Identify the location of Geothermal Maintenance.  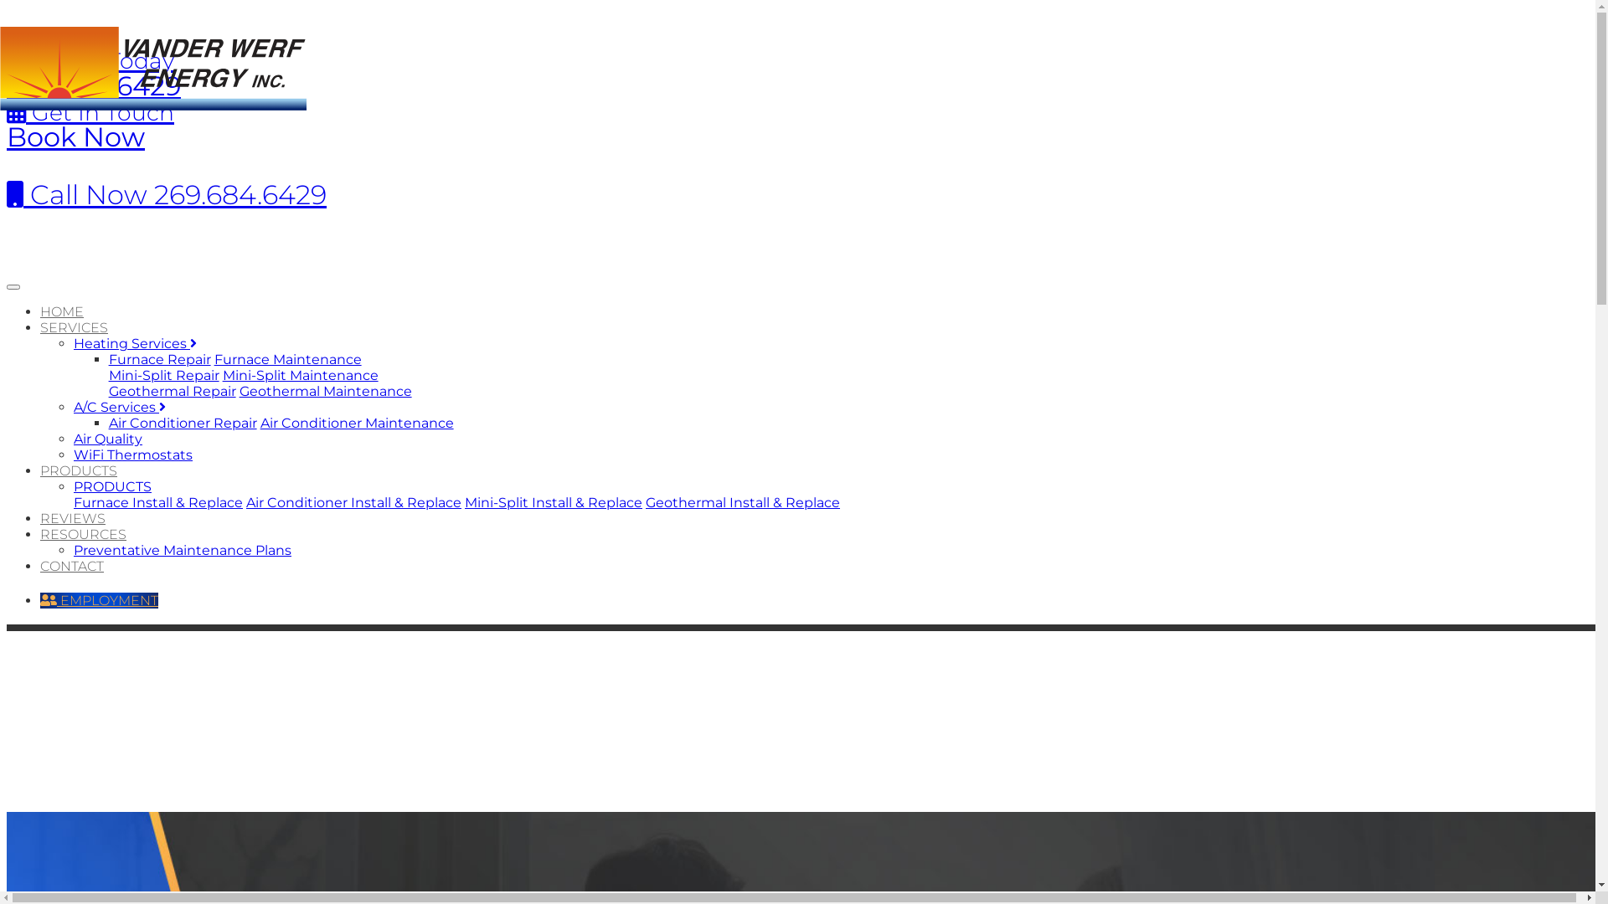
(325, 392).